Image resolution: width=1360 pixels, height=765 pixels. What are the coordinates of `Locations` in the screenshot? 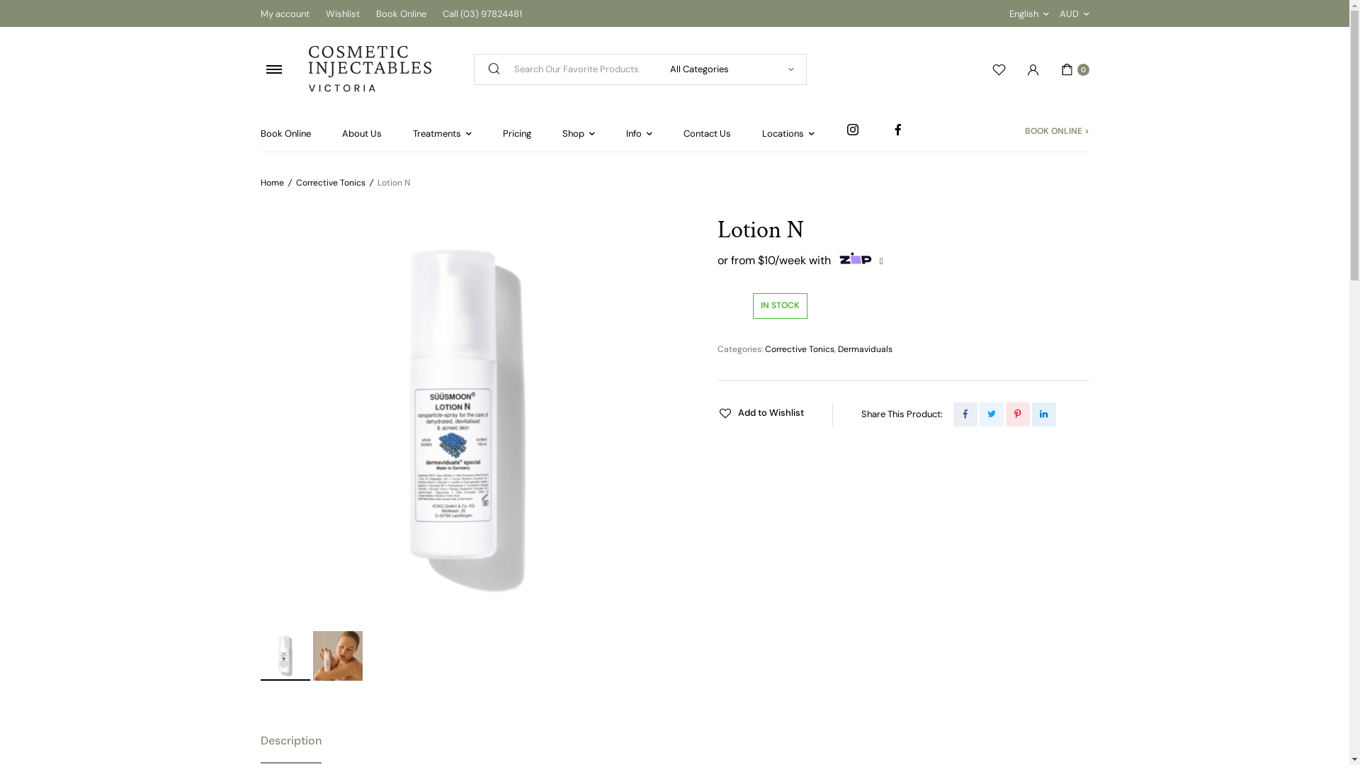 It's located at (788, 134).